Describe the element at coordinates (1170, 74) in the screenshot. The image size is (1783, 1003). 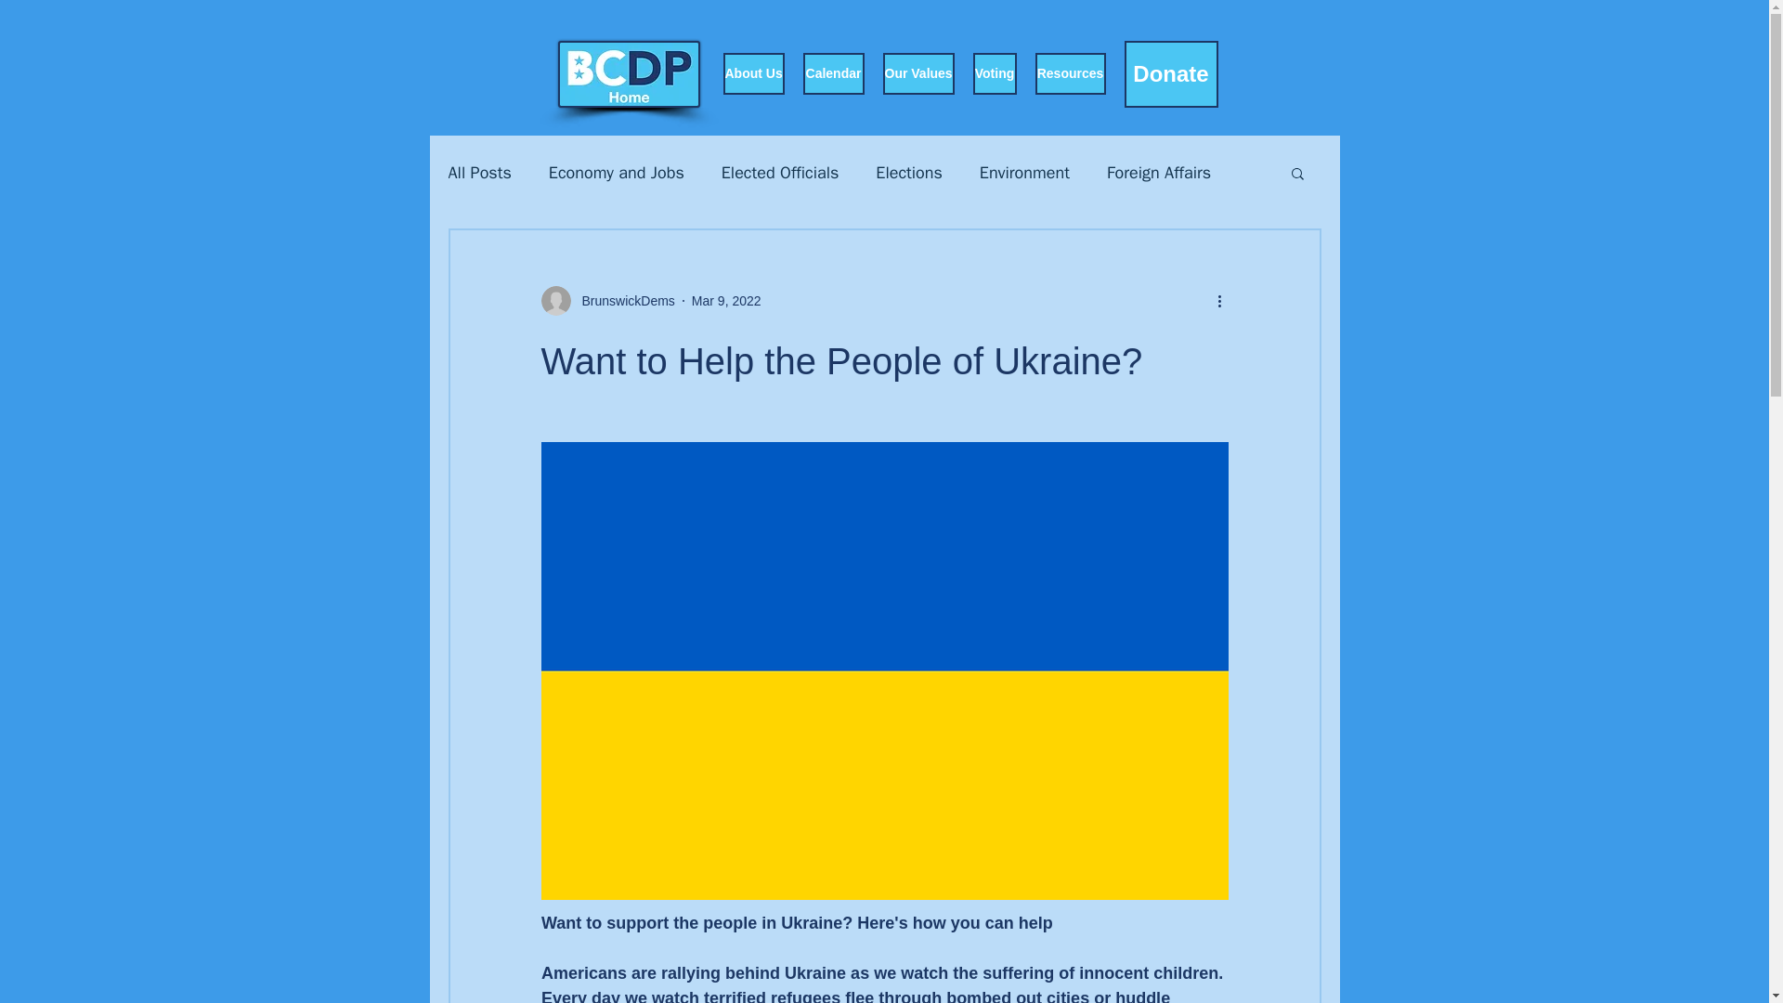
I see `Donate` at that location.